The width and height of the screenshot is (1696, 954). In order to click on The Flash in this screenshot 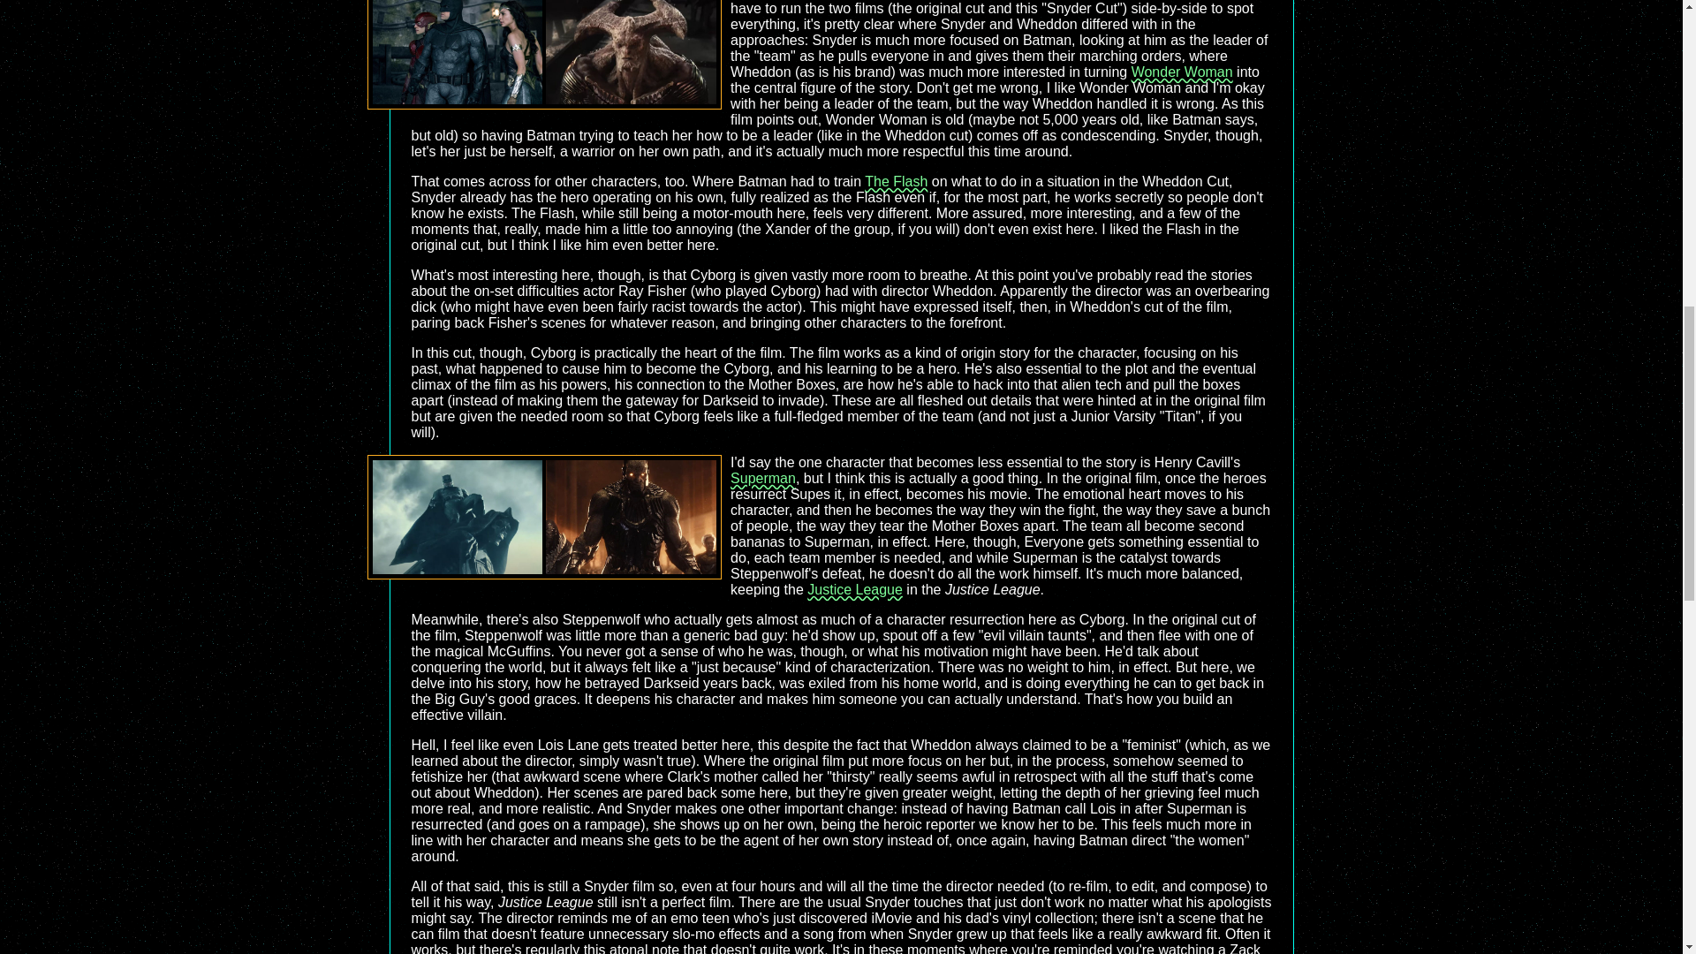, I will do `click(896, 180)`.